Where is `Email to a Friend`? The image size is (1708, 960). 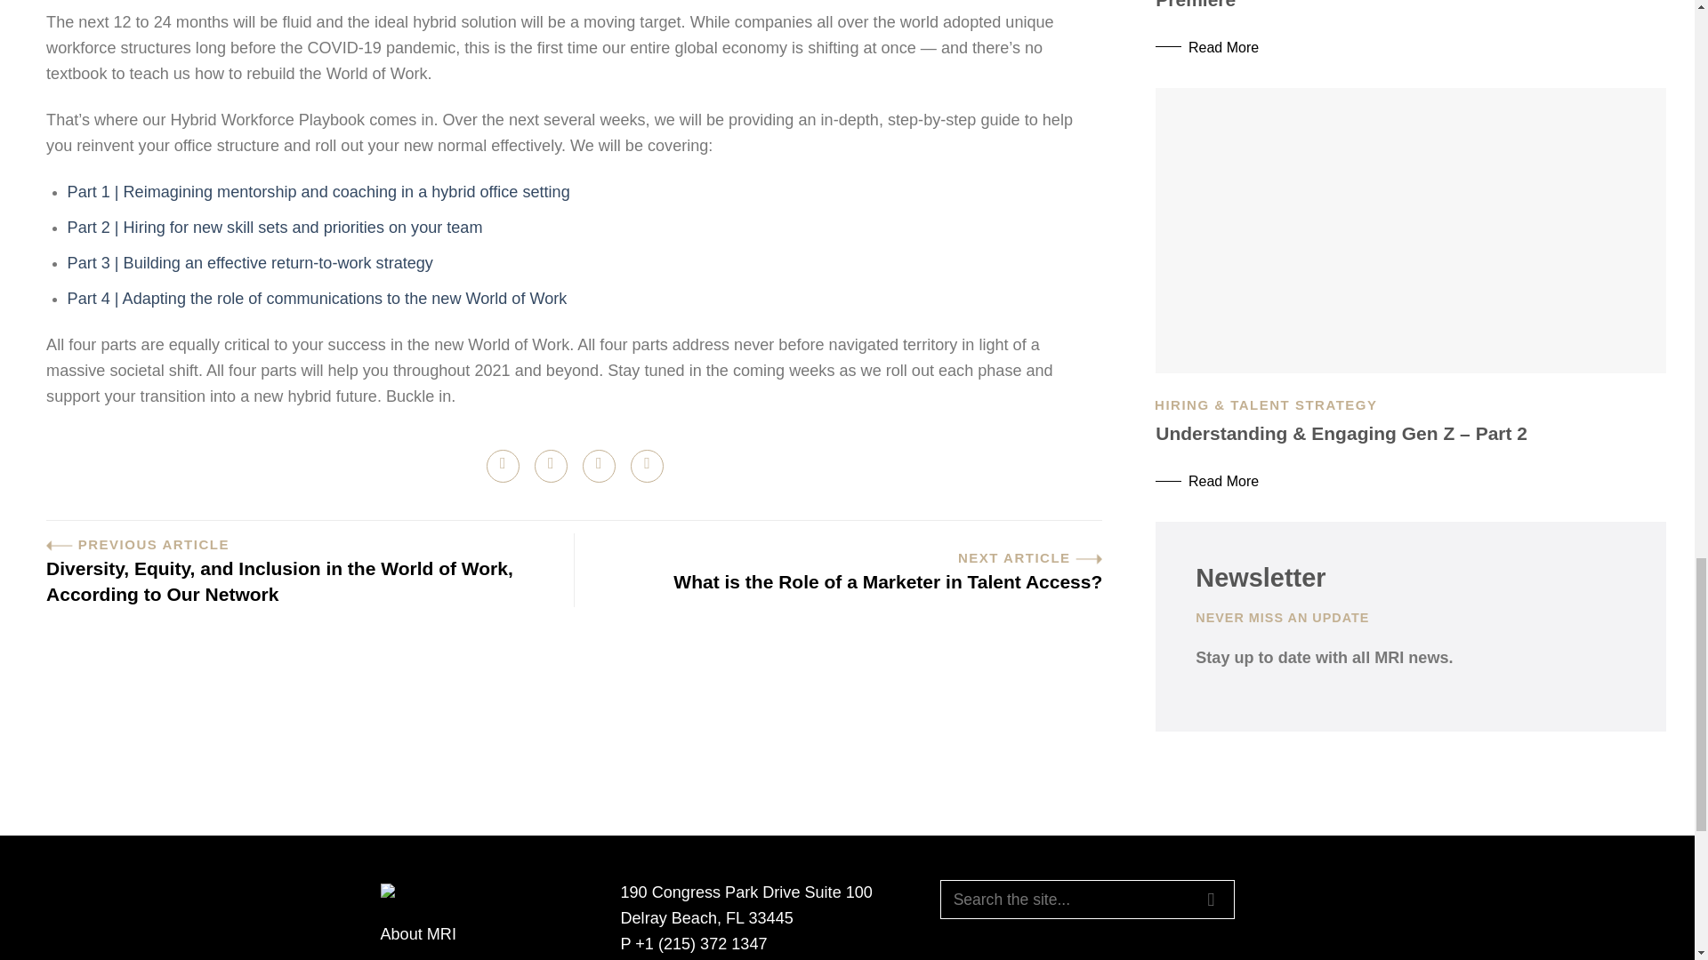
Email to a Friend is located at coordinates (598, 466).